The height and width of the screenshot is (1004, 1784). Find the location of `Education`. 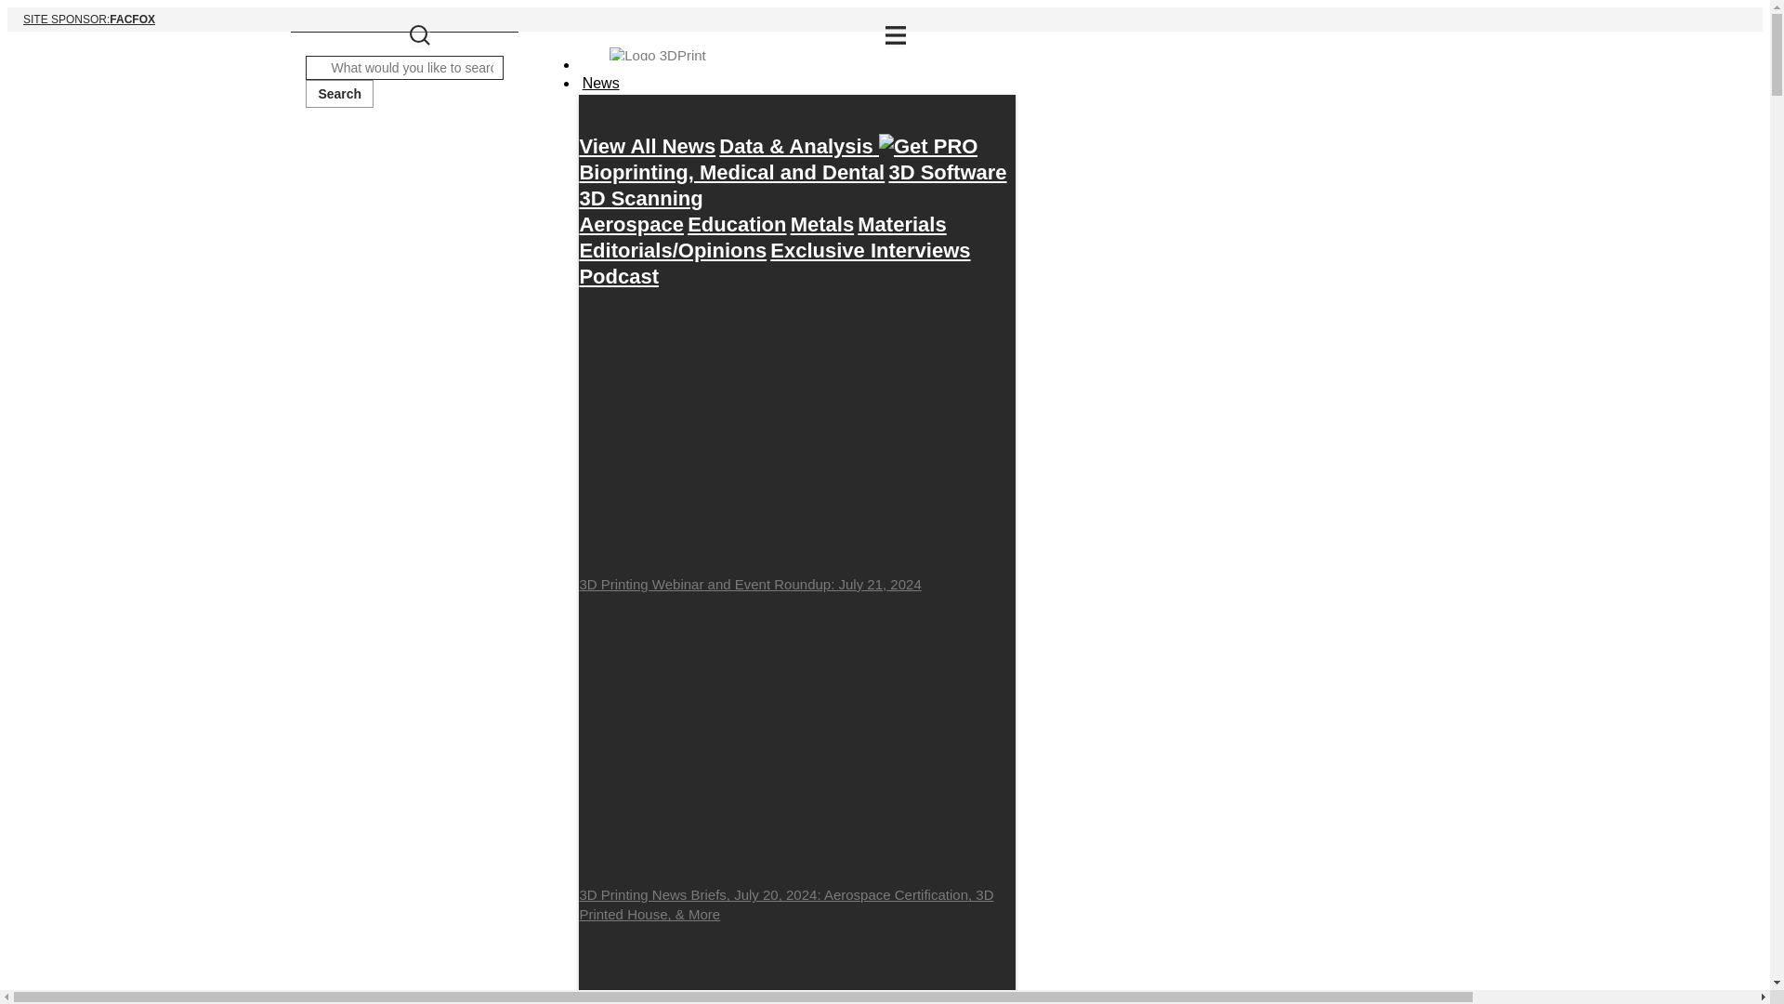

Education is located at coordinates (630, 224).